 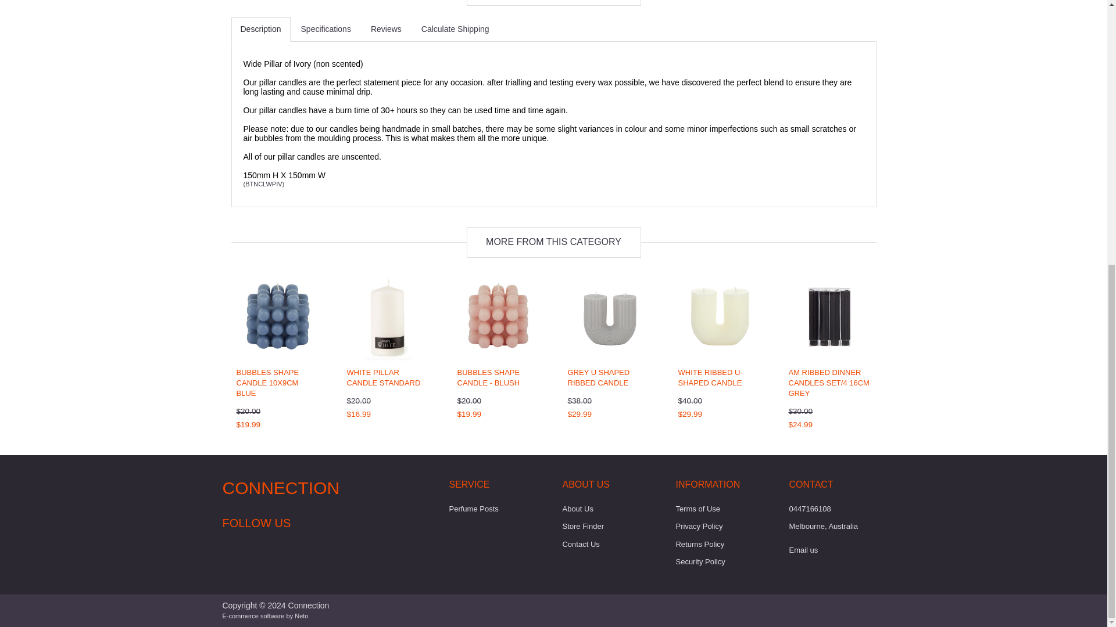 What do you see at coordinates (488, 377) in the screenshot?
I see `Bubbles Shape Candle - Blush` at bounding box center [488, 377].